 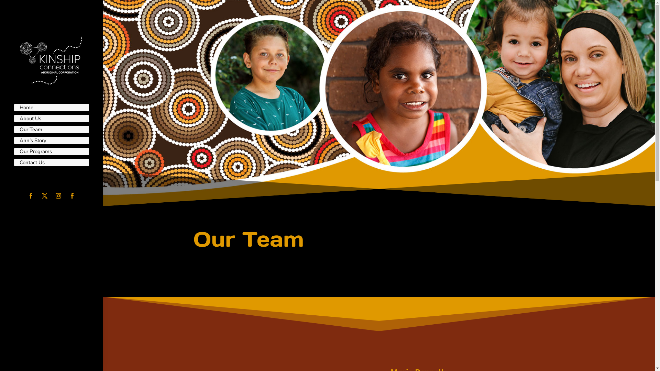 What do you see at coordinates (52, 119) in the screenshot?
I see `About Us` at bounding box center [52, 119].